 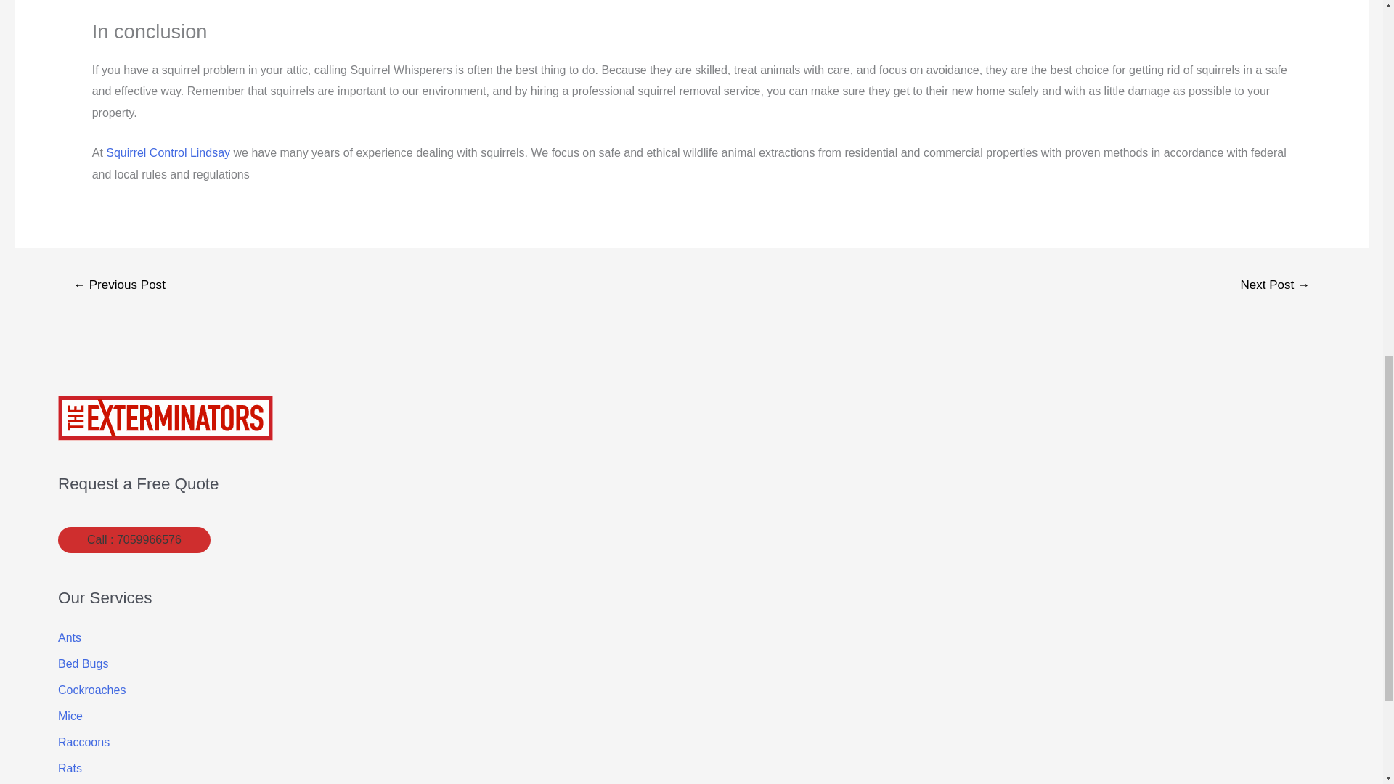 I want to click on Ants, so click(x=70, y=637).